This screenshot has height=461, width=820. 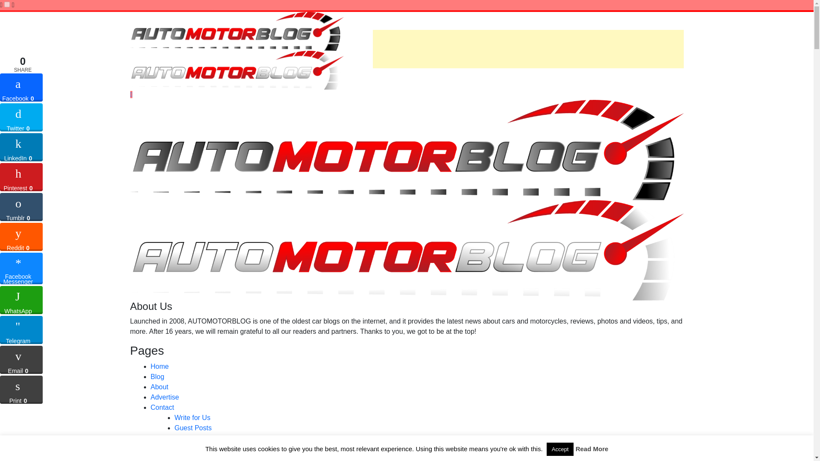 What do you see at coordinates (159, 387) in the screenshot?
I see `About` at bounding box center [159, 387].